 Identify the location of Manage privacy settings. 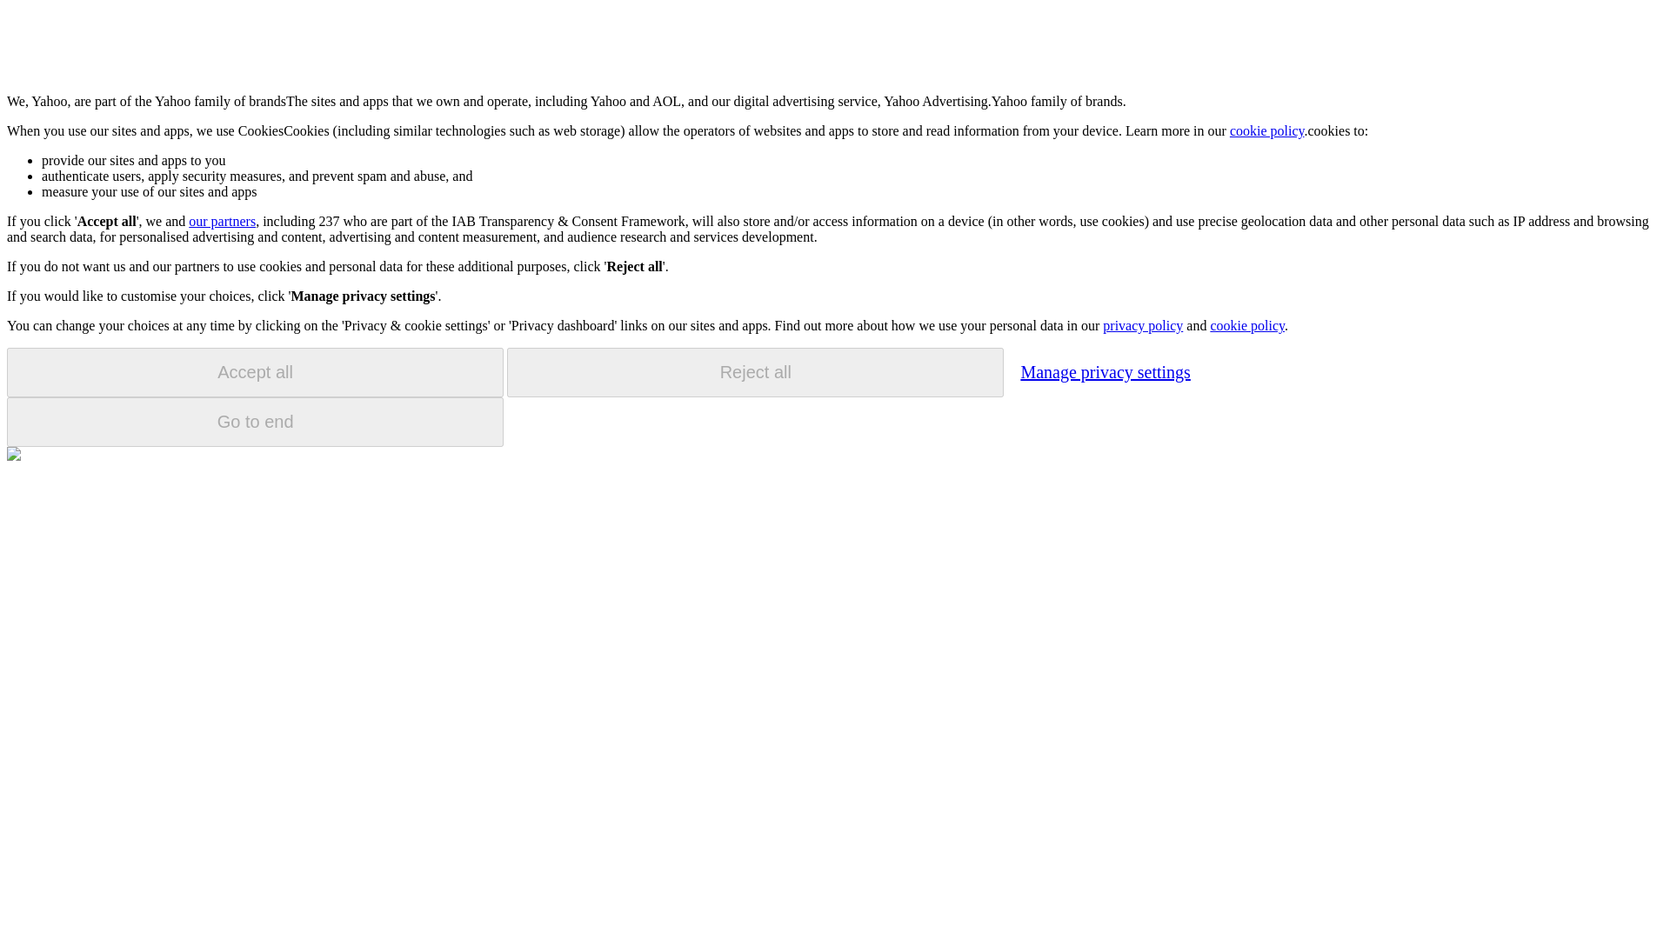
(1105, 371).